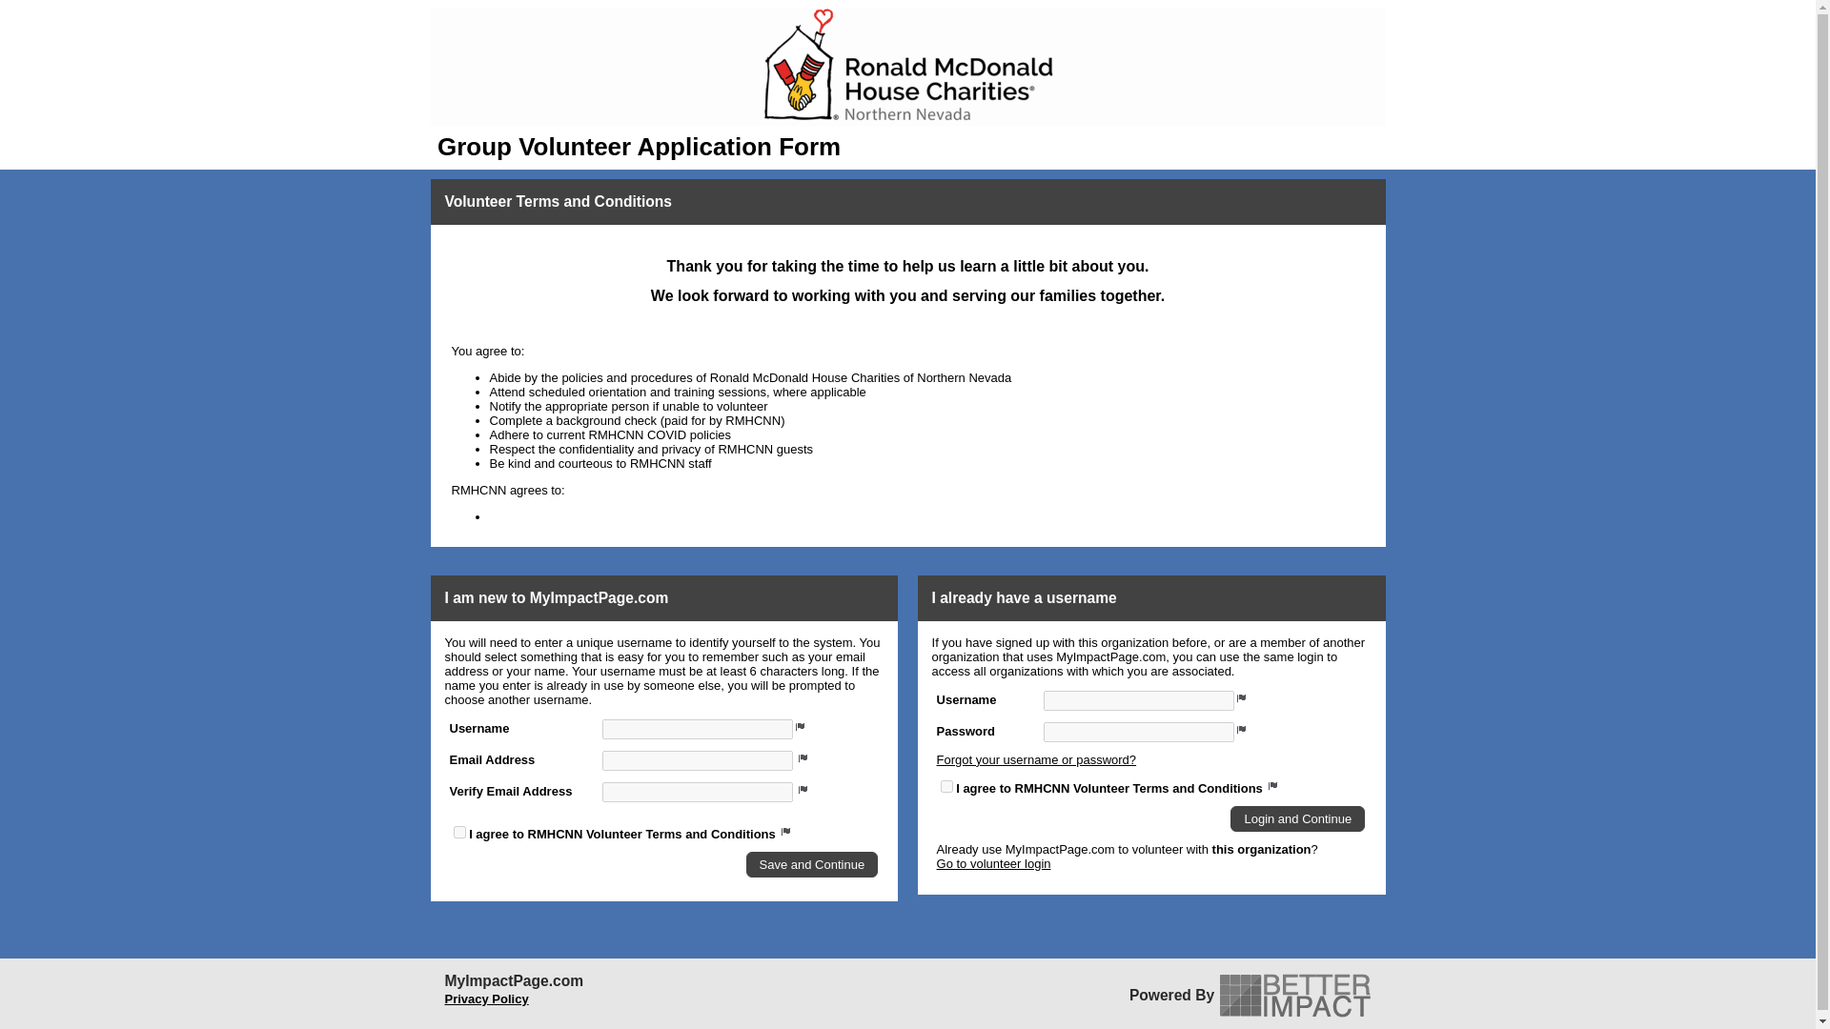  What do you see at coordinates (1297, 817) in the screenshot?
I see `Login and Continue` at bounding box center [1297, 817].